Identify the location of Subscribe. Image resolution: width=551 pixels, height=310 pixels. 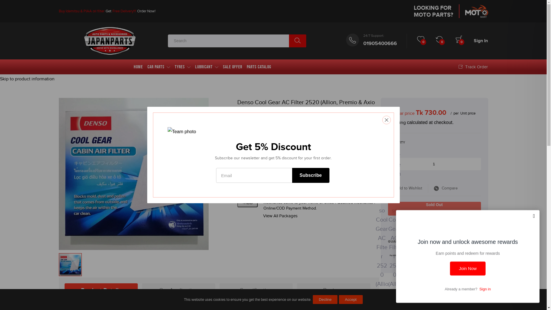
(311, 175).